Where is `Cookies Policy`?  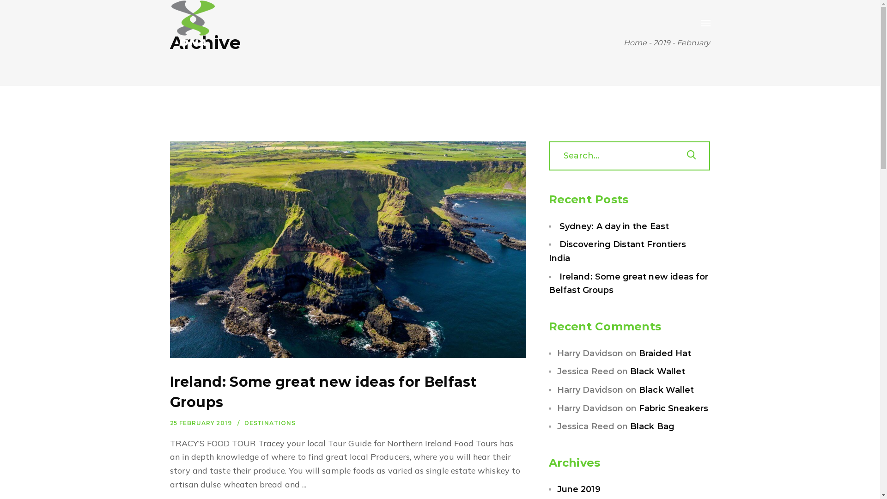
Cookies Policy is located at coordinates (471, 378).